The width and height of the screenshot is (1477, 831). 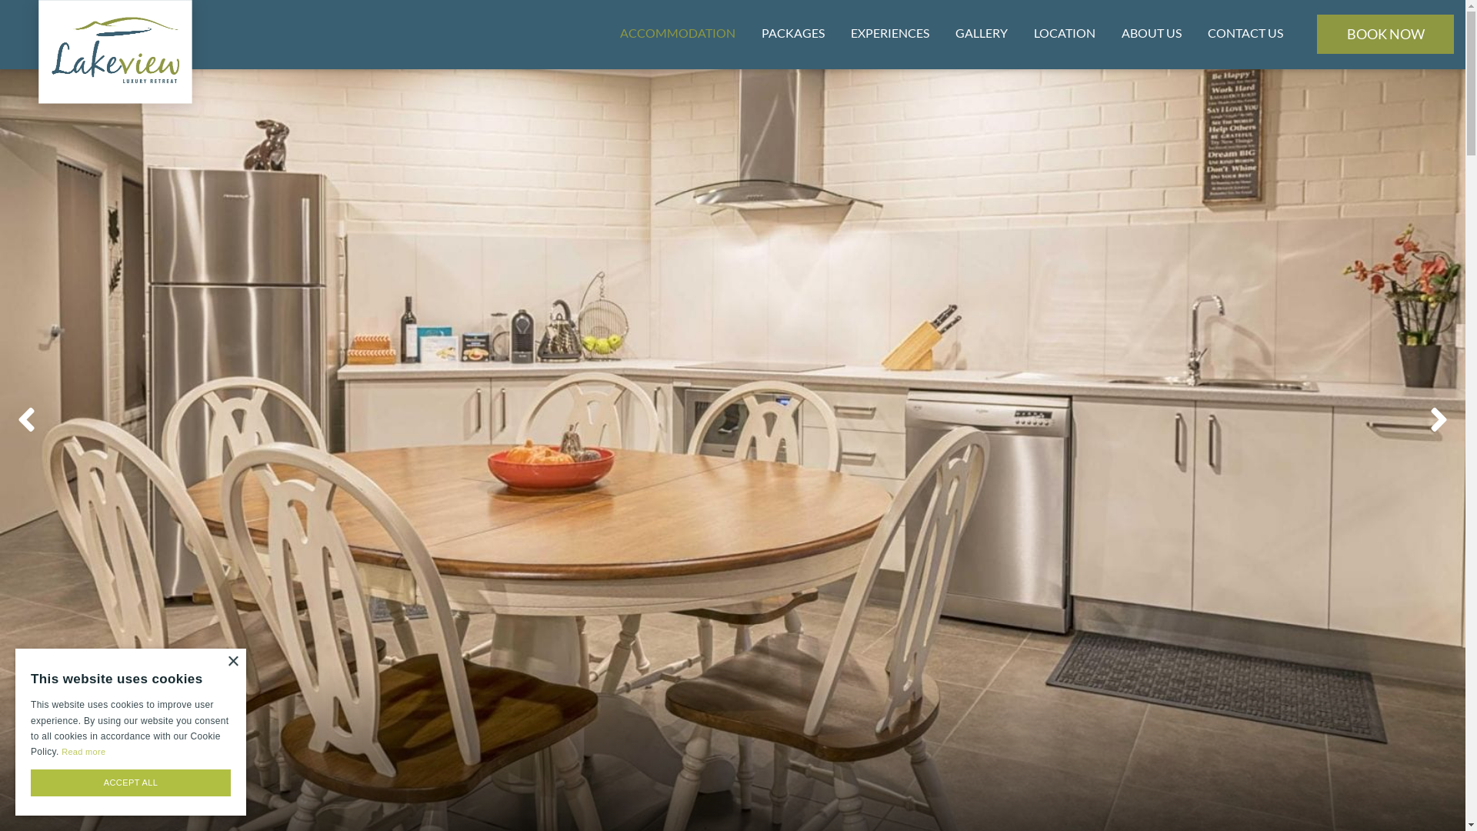 I want to click on CONTACT US, so click(x=1245, y=35).